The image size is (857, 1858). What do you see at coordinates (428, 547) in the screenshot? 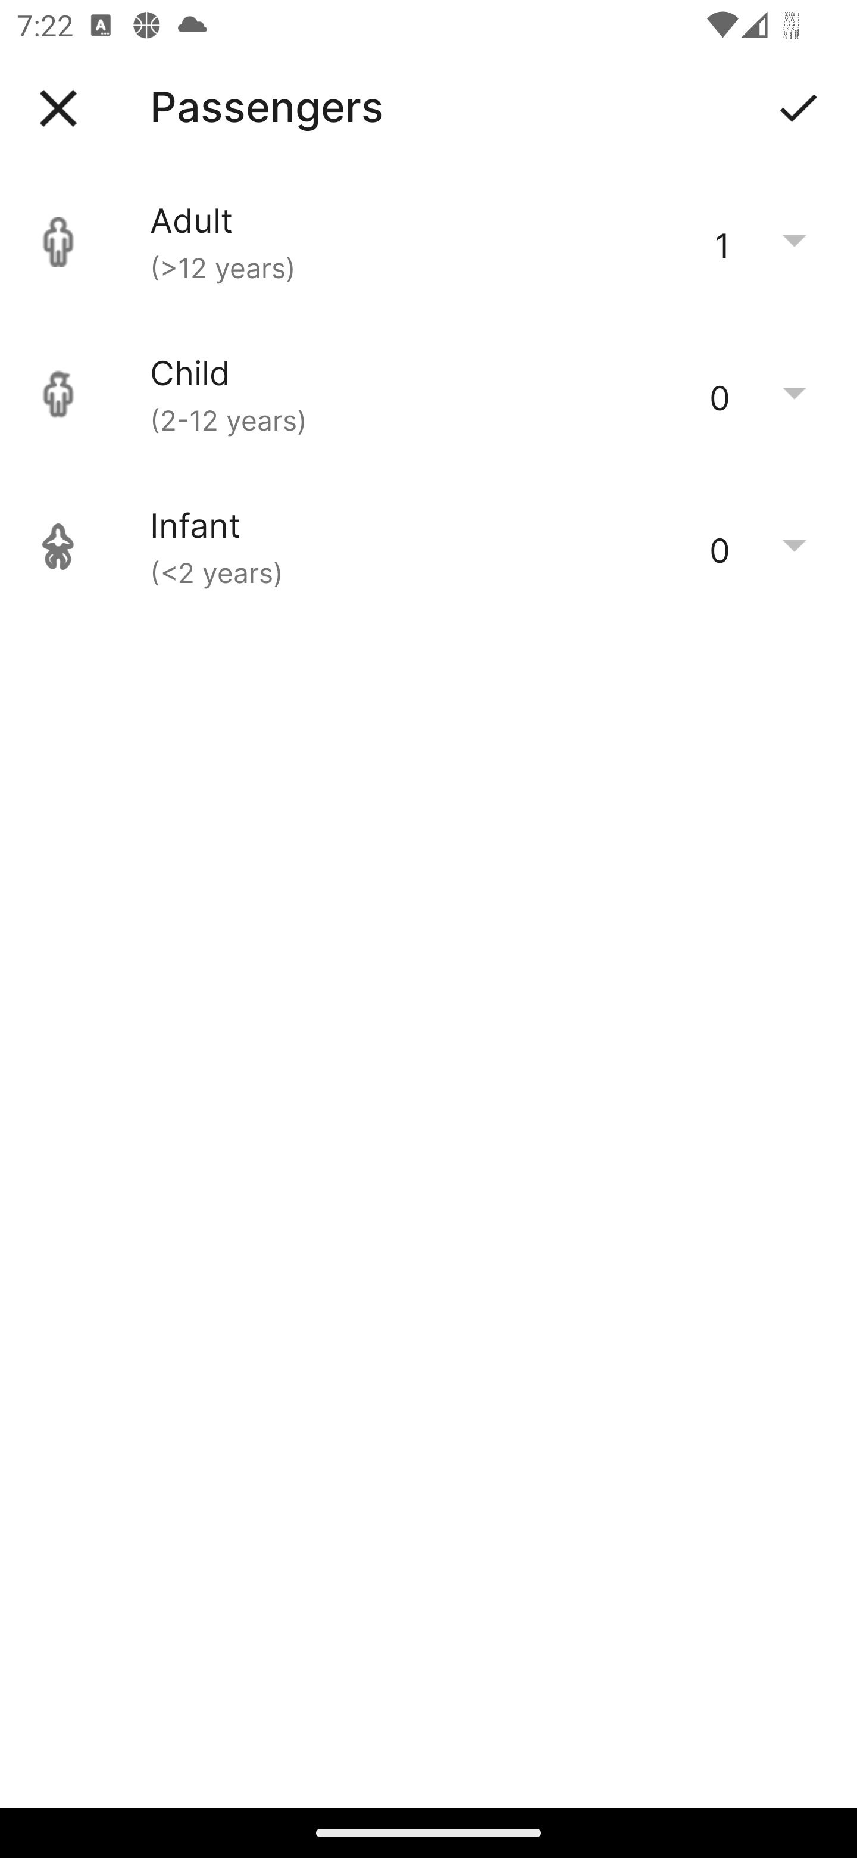
I see `Infant (<2 years) 0` at bounding box center [428, 547].